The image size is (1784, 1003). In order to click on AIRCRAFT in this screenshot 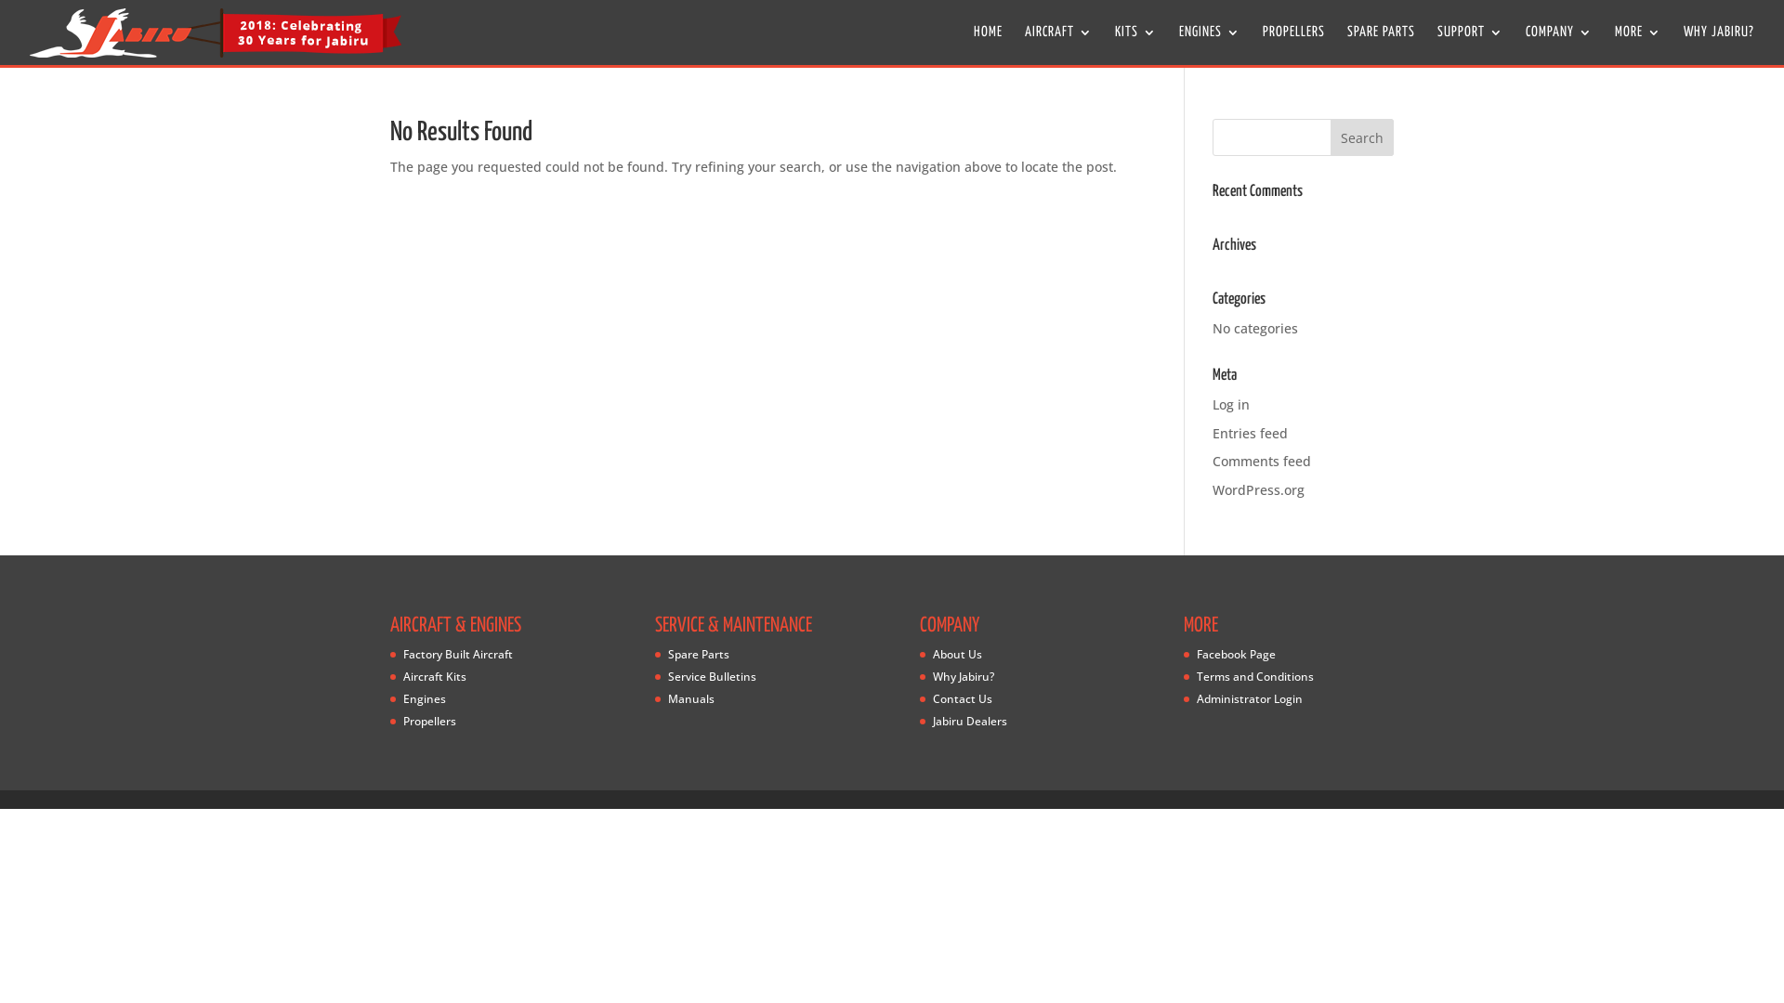, I will do `click(1059, 46)`.